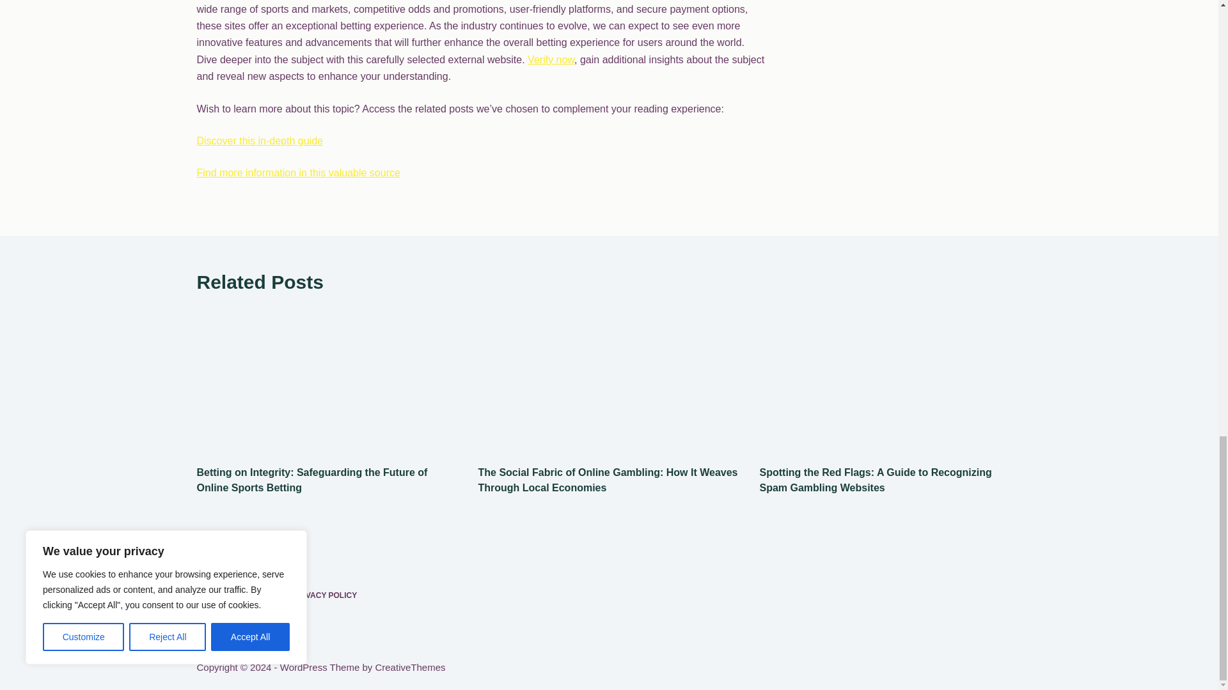  I want to click on Discover this in-depth guide, so click(260, 141).